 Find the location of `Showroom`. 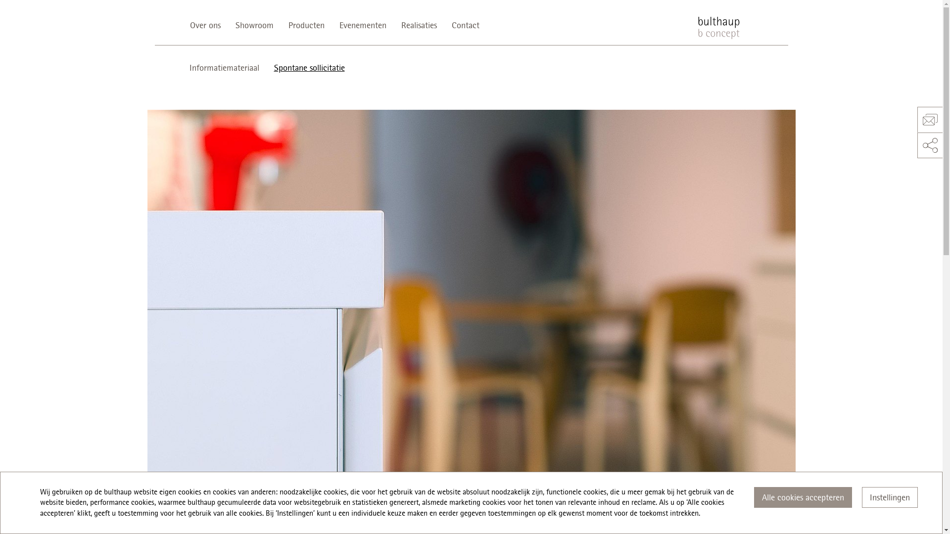

Showroom is located at coordinates (254, 25).